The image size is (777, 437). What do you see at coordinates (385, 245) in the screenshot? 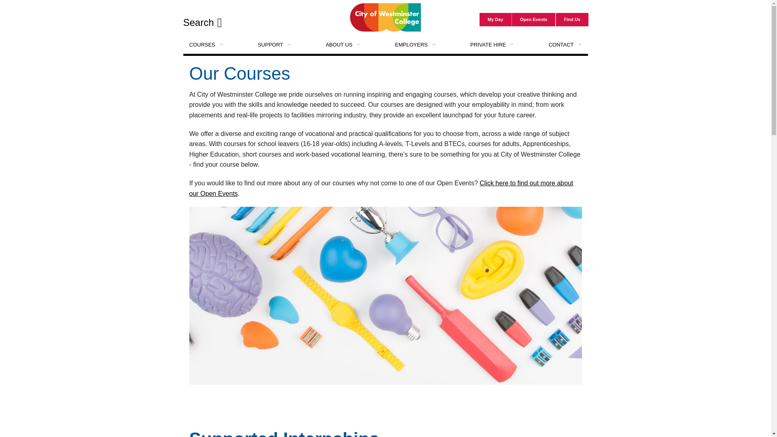
I see `PUBLIC SERVICES` at bounding box center [385, 245].